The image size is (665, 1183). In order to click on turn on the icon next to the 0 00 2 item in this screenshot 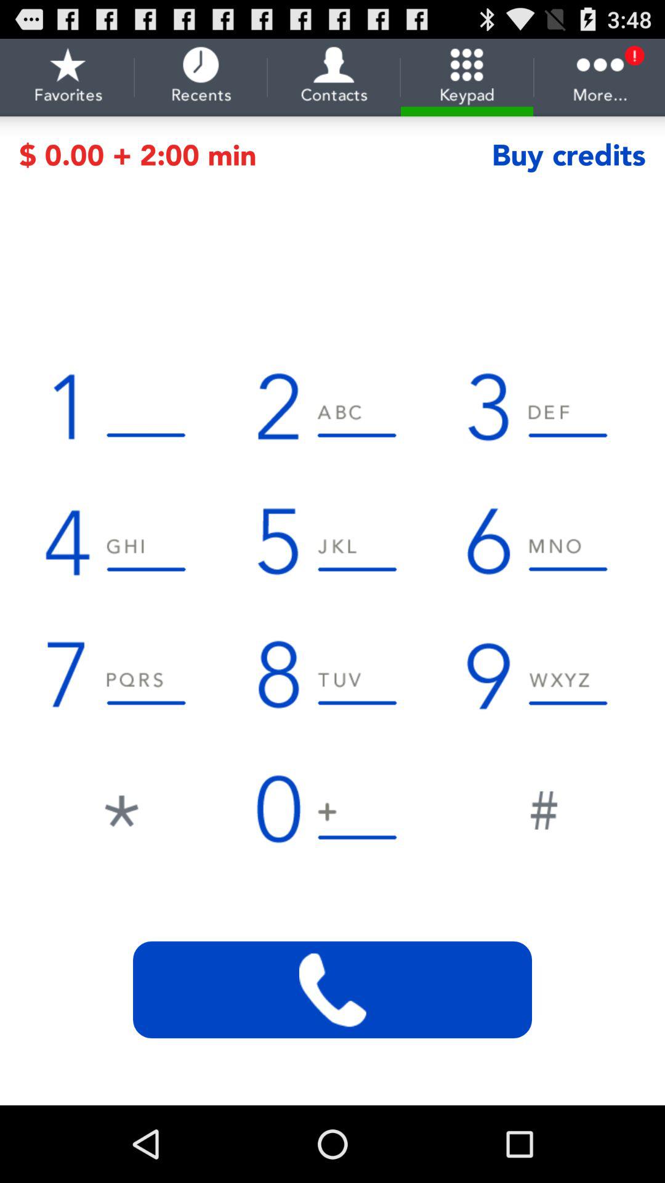, I will do `click(568, 155)`.